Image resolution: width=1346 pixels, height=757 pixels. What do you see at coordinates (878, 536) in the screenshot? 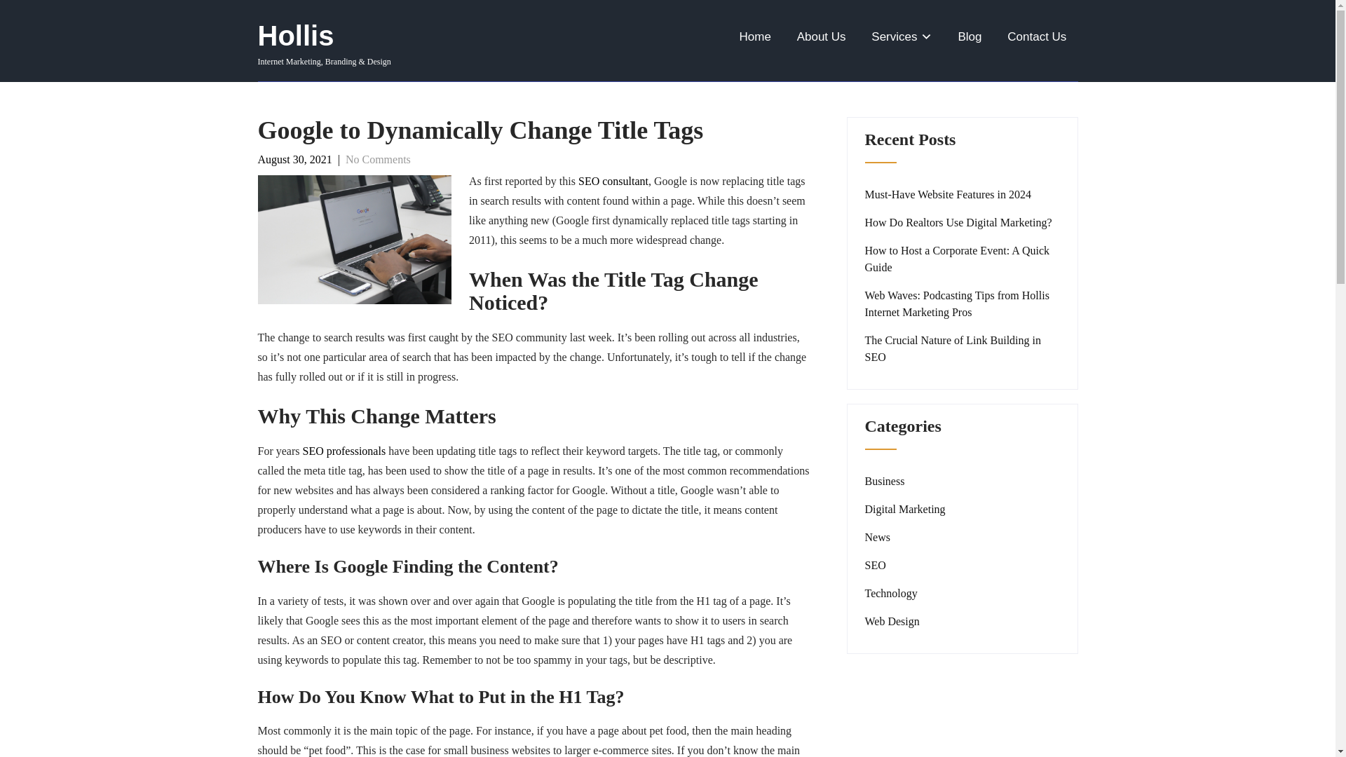
I see `News` at bounding box center [878, 536].